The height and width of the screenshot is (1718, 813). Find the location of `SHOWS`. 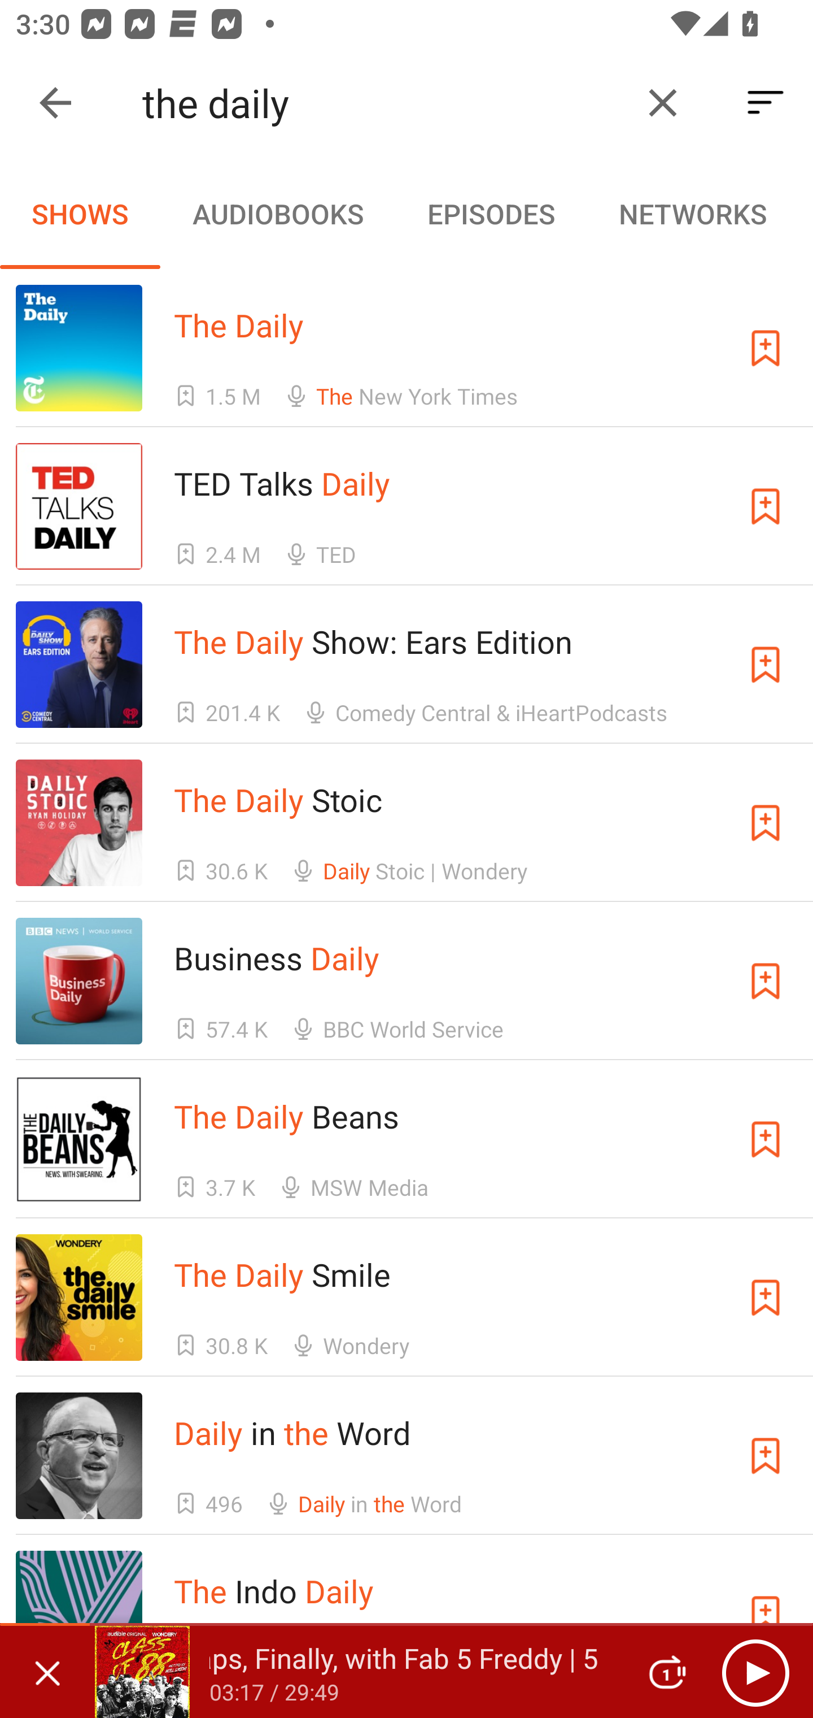

SHOWS is located at coordinates (80, 214).